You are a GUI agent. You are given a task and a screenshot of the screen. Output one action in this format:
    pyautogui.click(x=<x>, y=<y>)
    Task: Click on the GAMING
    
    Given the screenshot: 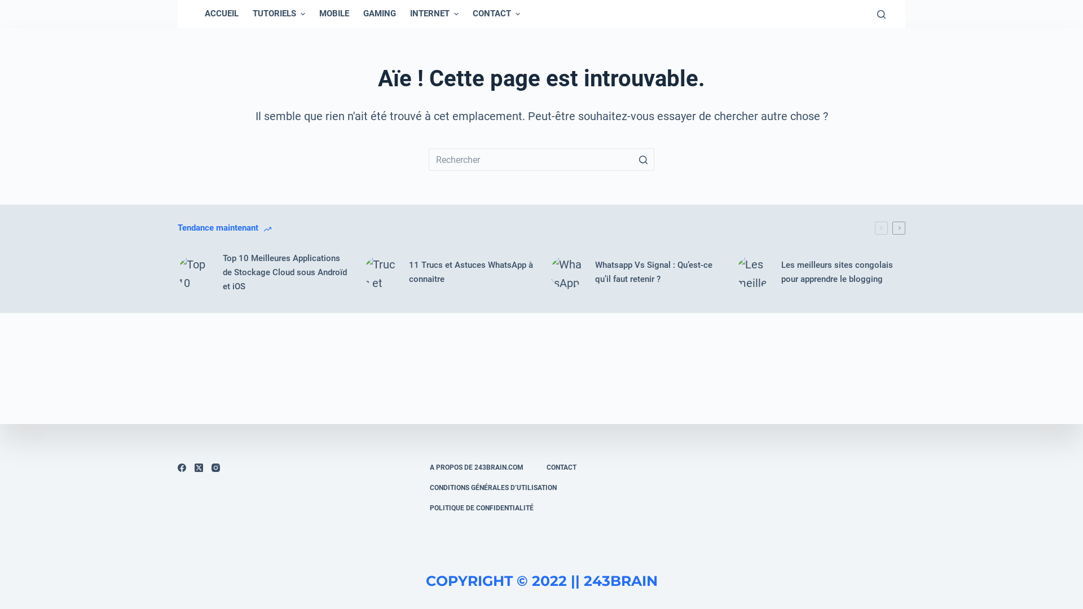 What is the action you would take?
    pyautogui.click(x=379, y=14)
    